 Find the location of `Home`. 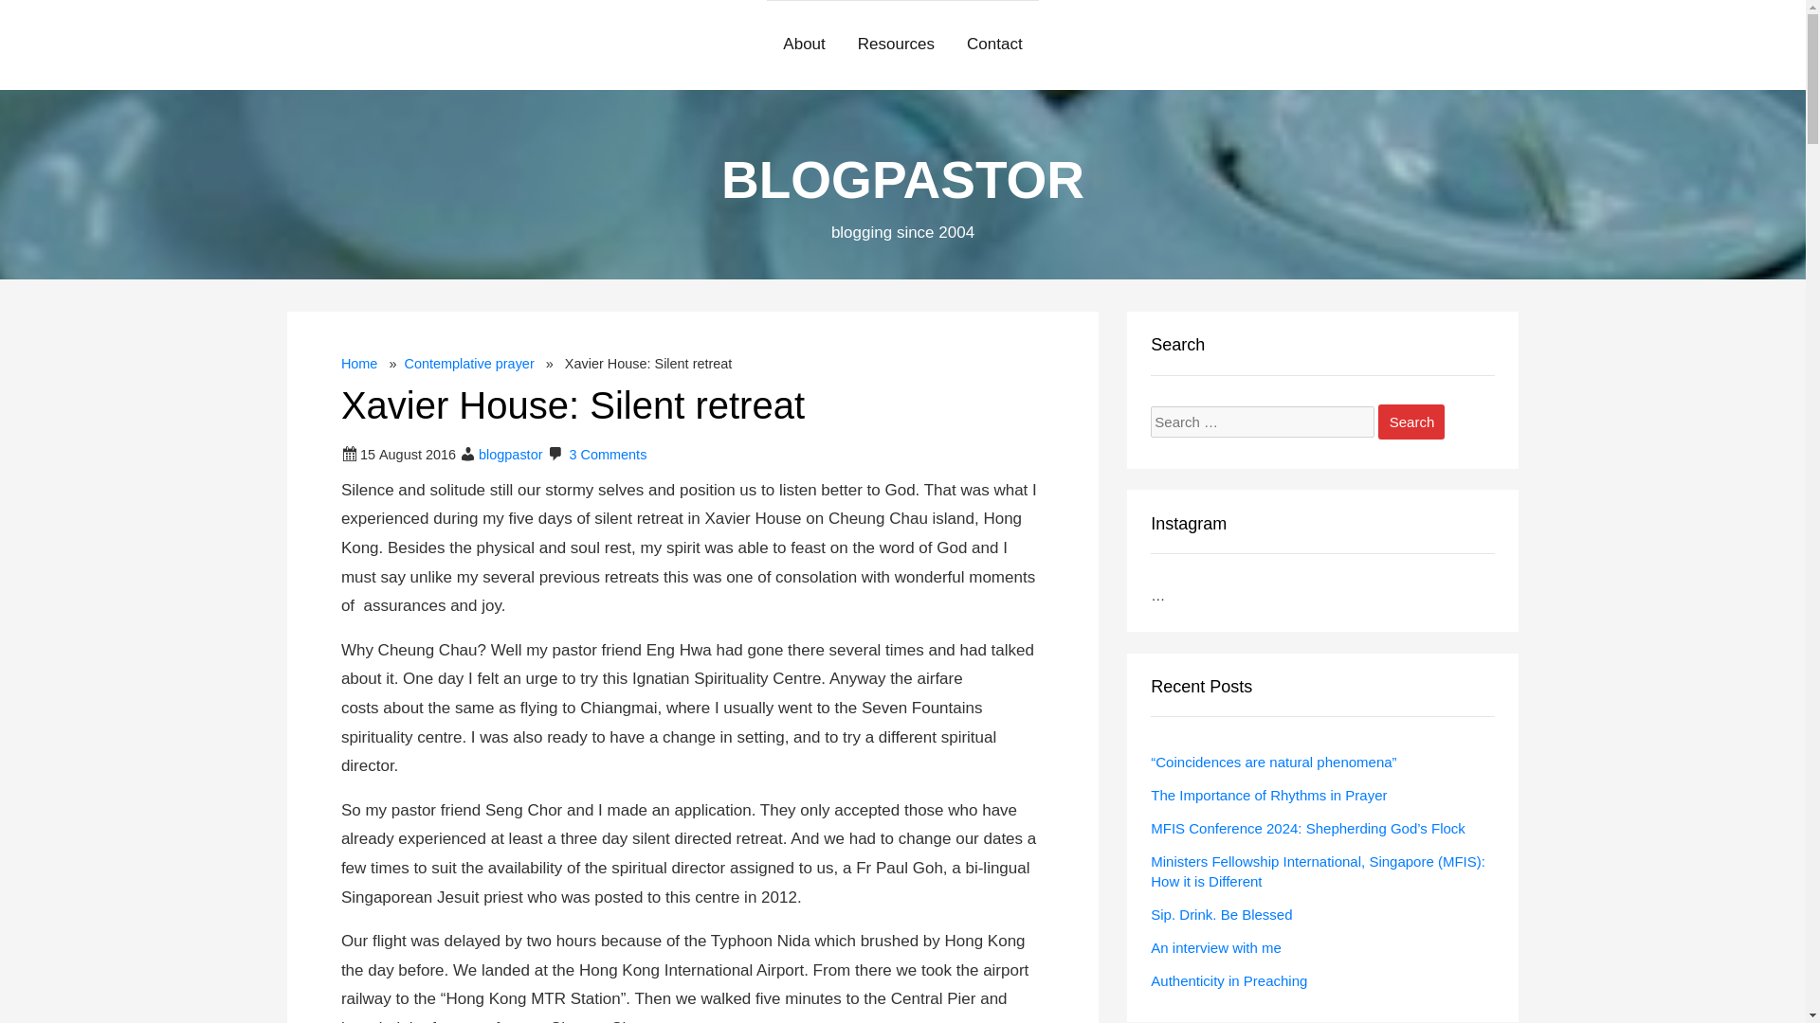

Home is located at coordinates (360, 364).